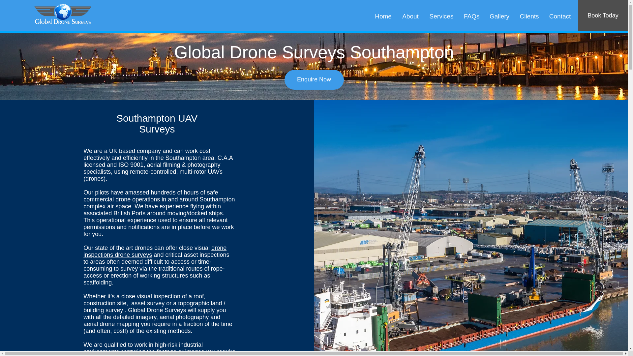 The image size is (633, 356). What do you see at coordinates (529, 15) in the screenshot?
I see `Clients` at bounding box center [529, 15].